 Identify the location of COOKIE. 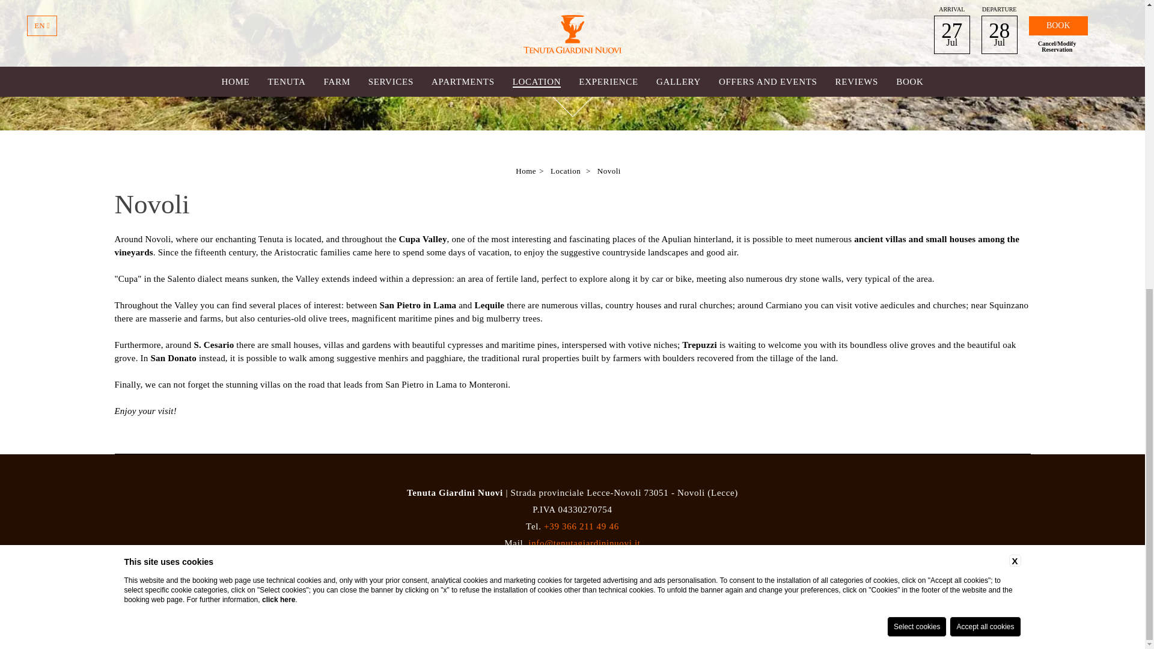
(670, 568).